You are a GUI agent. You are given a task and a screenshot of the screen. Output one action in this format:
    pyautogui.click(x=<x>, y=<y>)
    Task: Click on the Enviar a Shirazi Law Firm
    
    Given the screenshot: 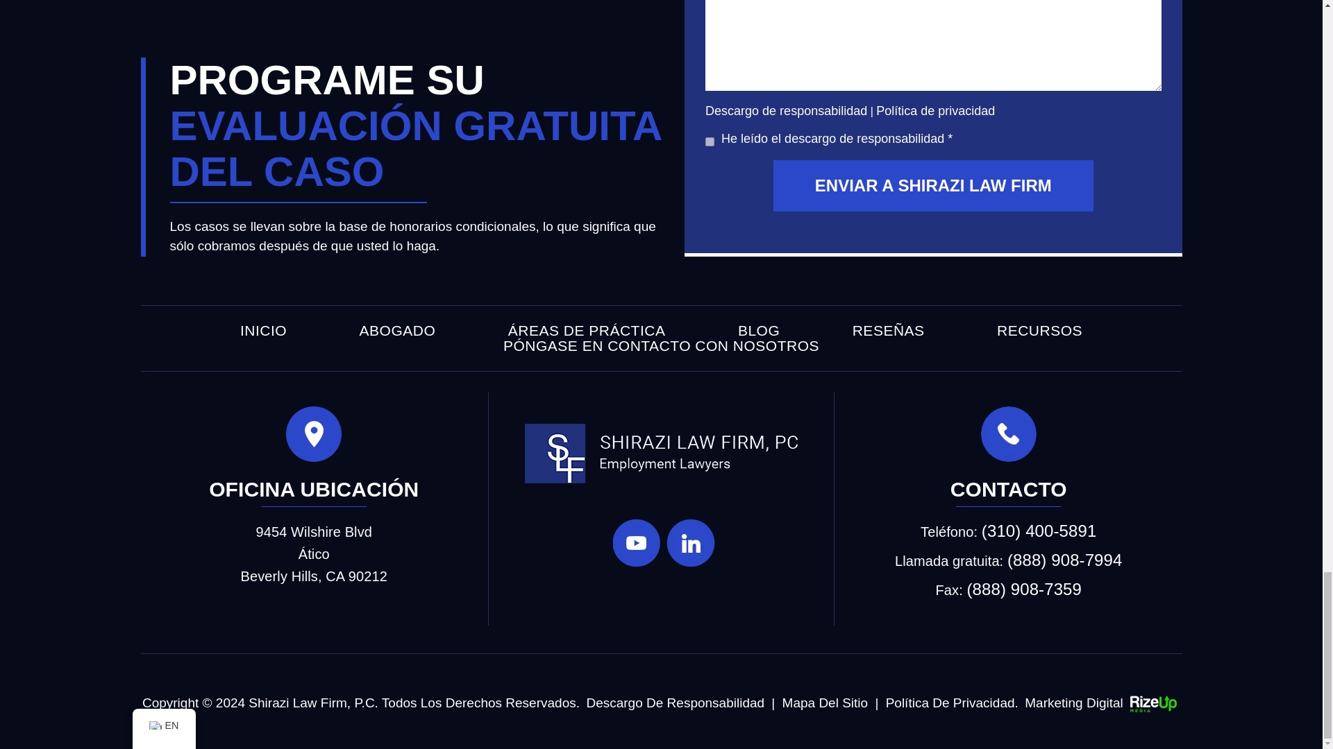 What is the action you would take?
    pyautogui.click(x=933, y=186)
    